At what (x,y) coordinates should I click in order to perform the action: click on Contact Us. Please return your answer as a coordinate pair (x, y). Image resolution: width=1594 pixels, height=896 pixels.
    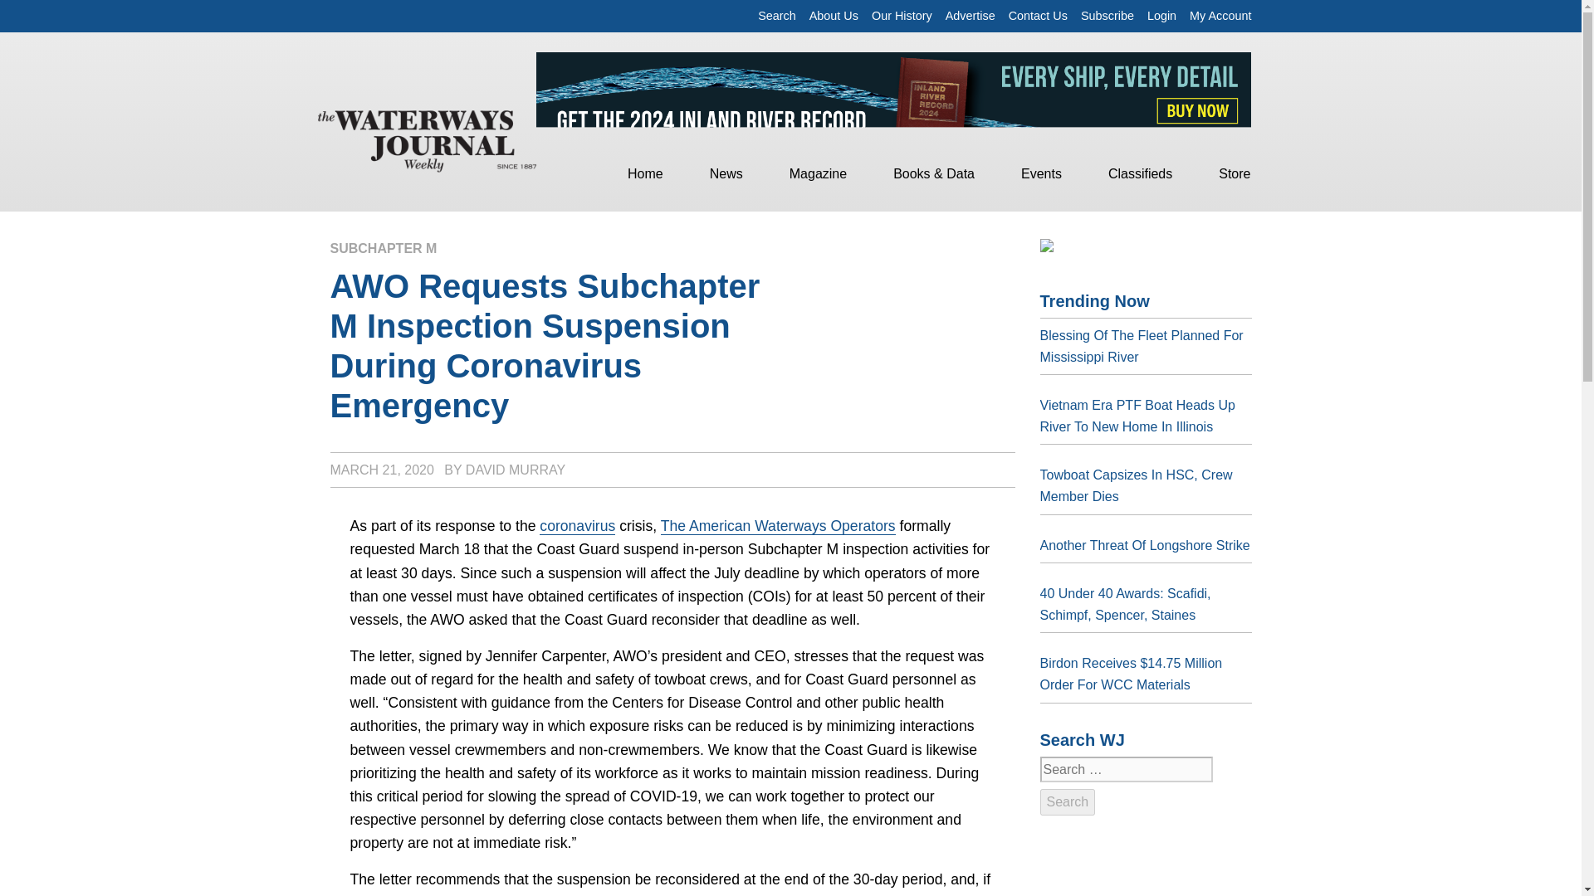
    Looking at the image, I should click on (1038, 15).